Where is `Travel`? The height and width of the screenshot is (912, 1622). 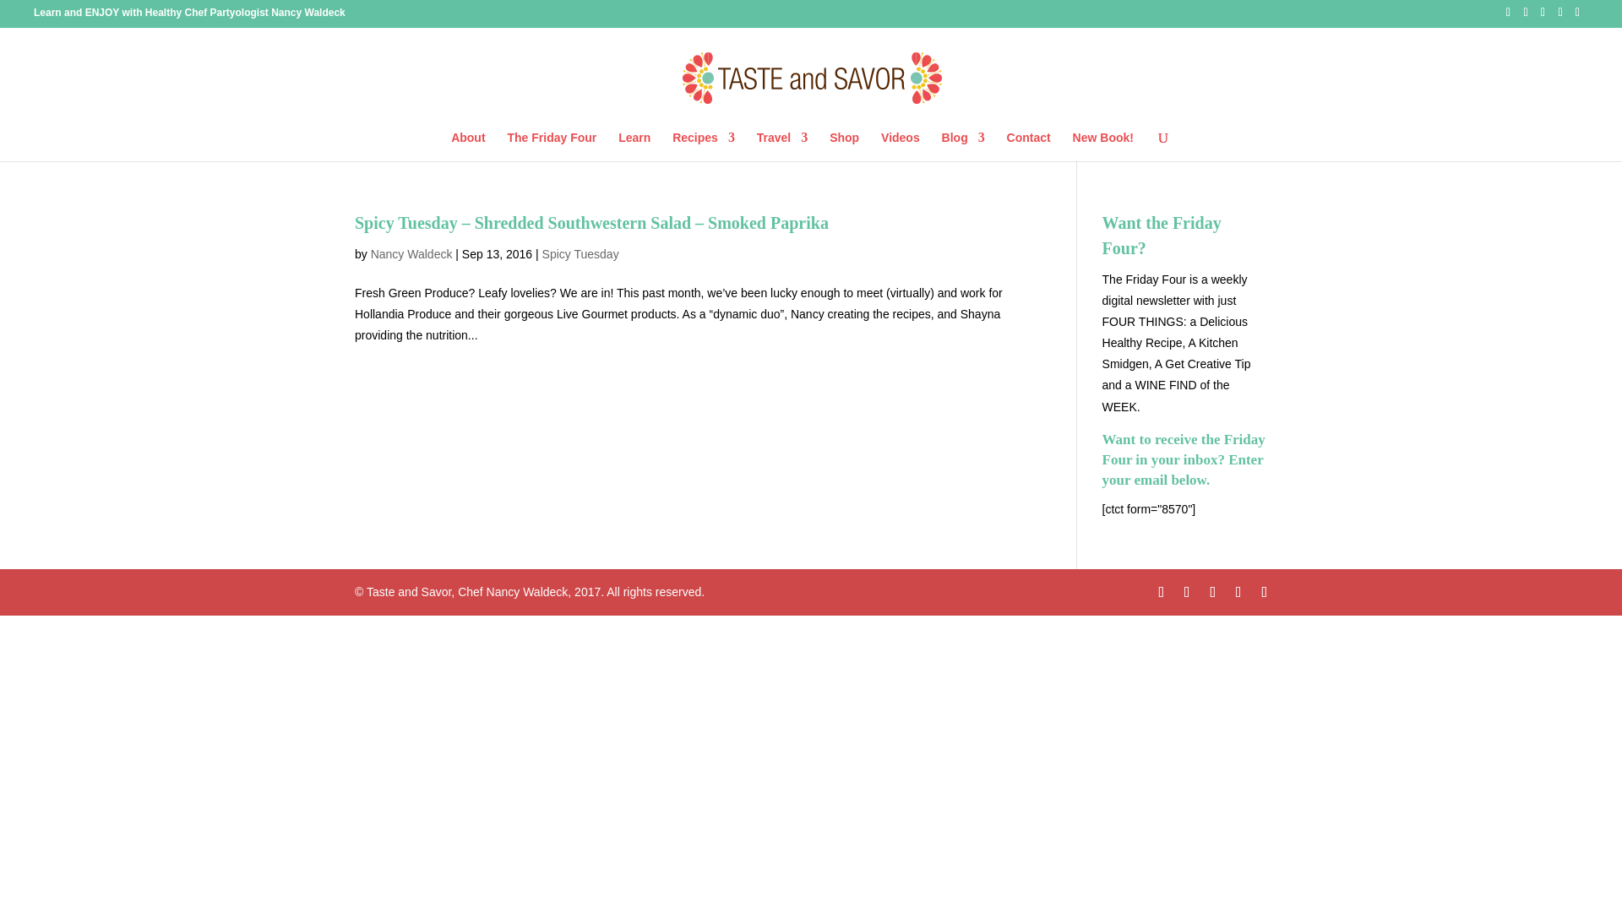
Travel is located at coordinates (782, 146).